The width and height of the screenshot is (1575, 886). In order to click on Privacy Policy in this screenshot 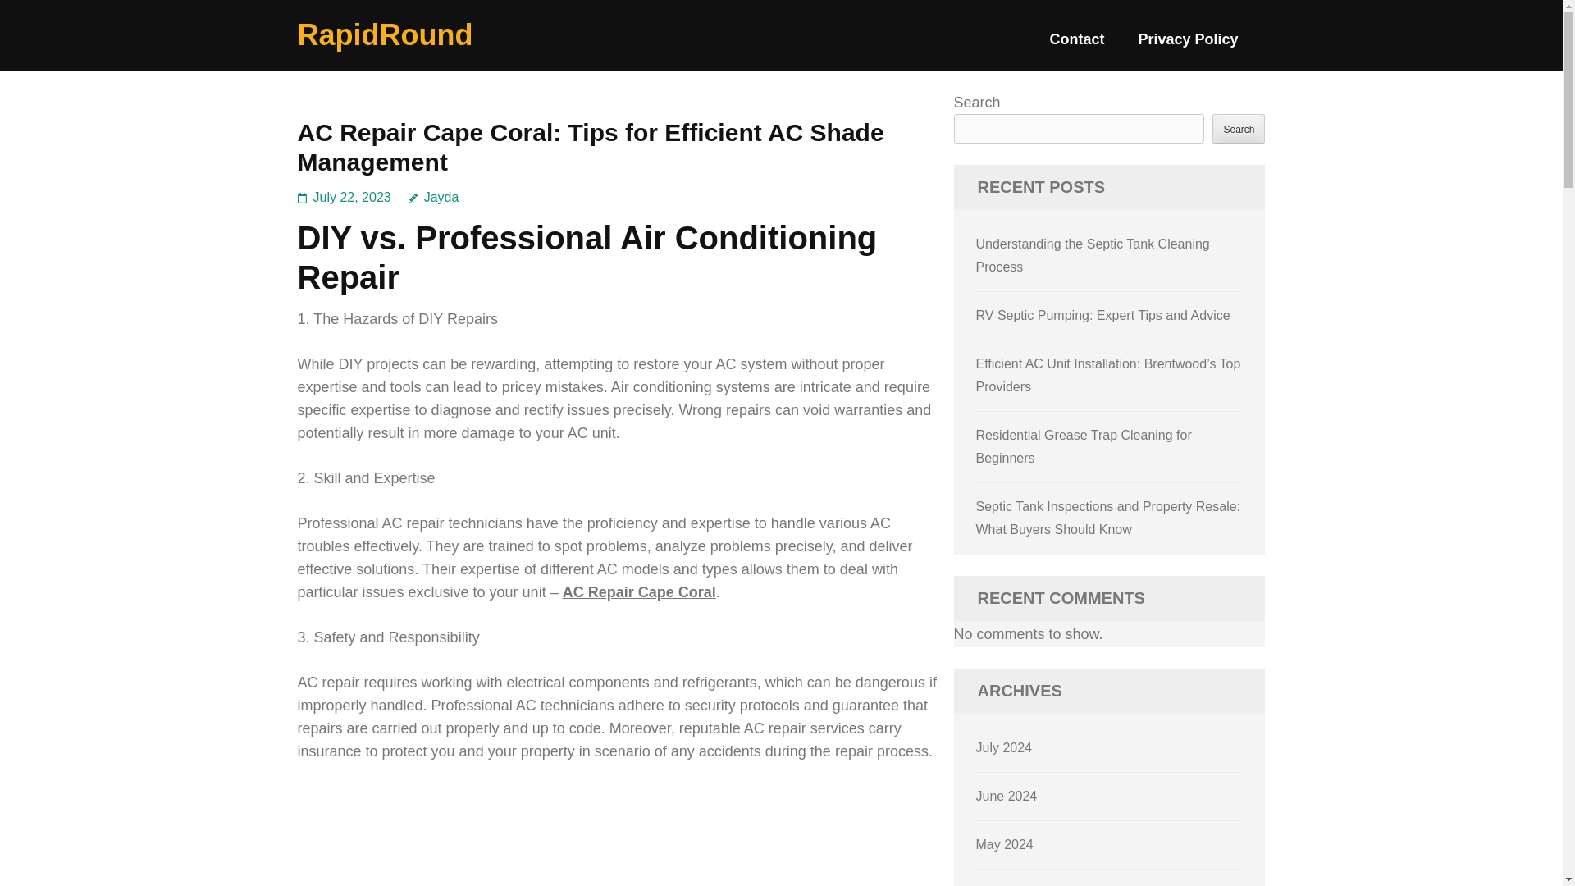, I will do `click(1188, 46)`.